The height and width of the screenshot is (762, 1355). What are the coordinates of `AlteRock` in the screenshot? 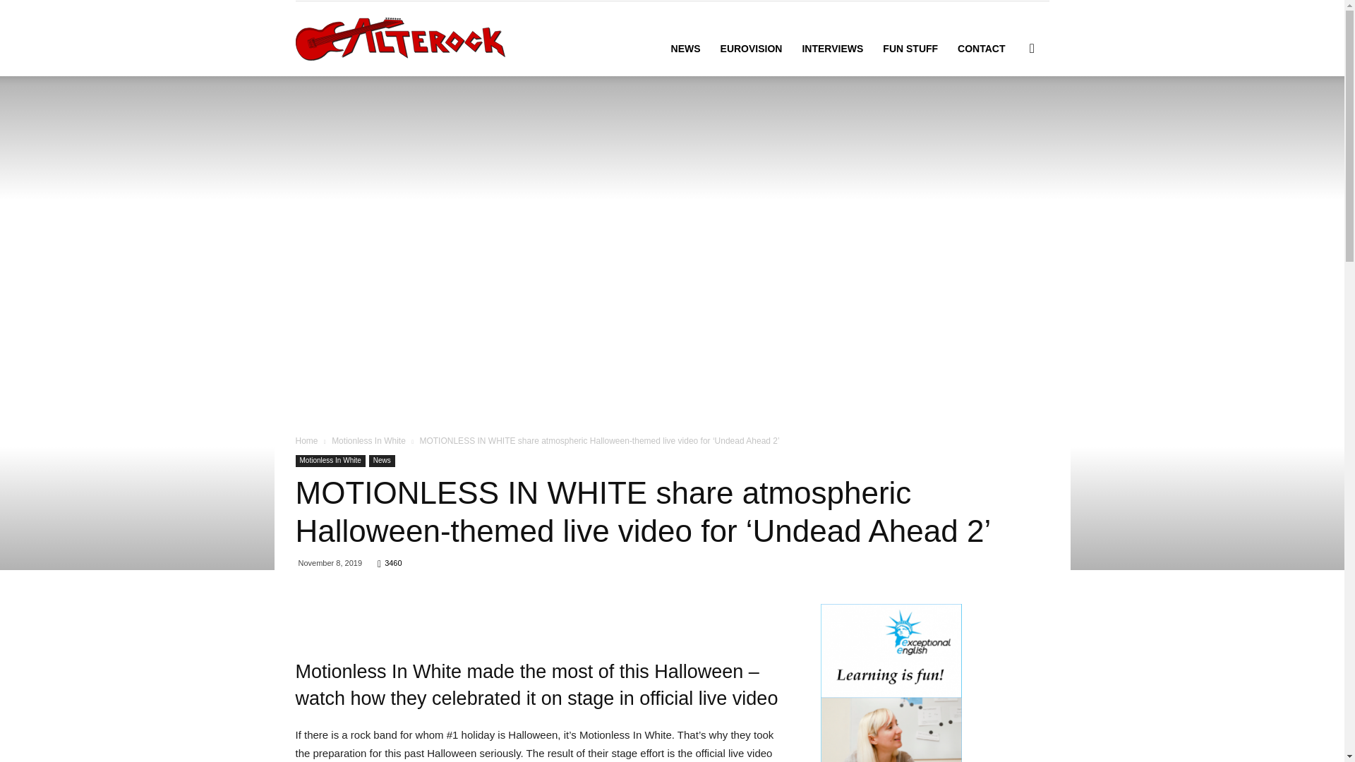 It's located at (399, 38).